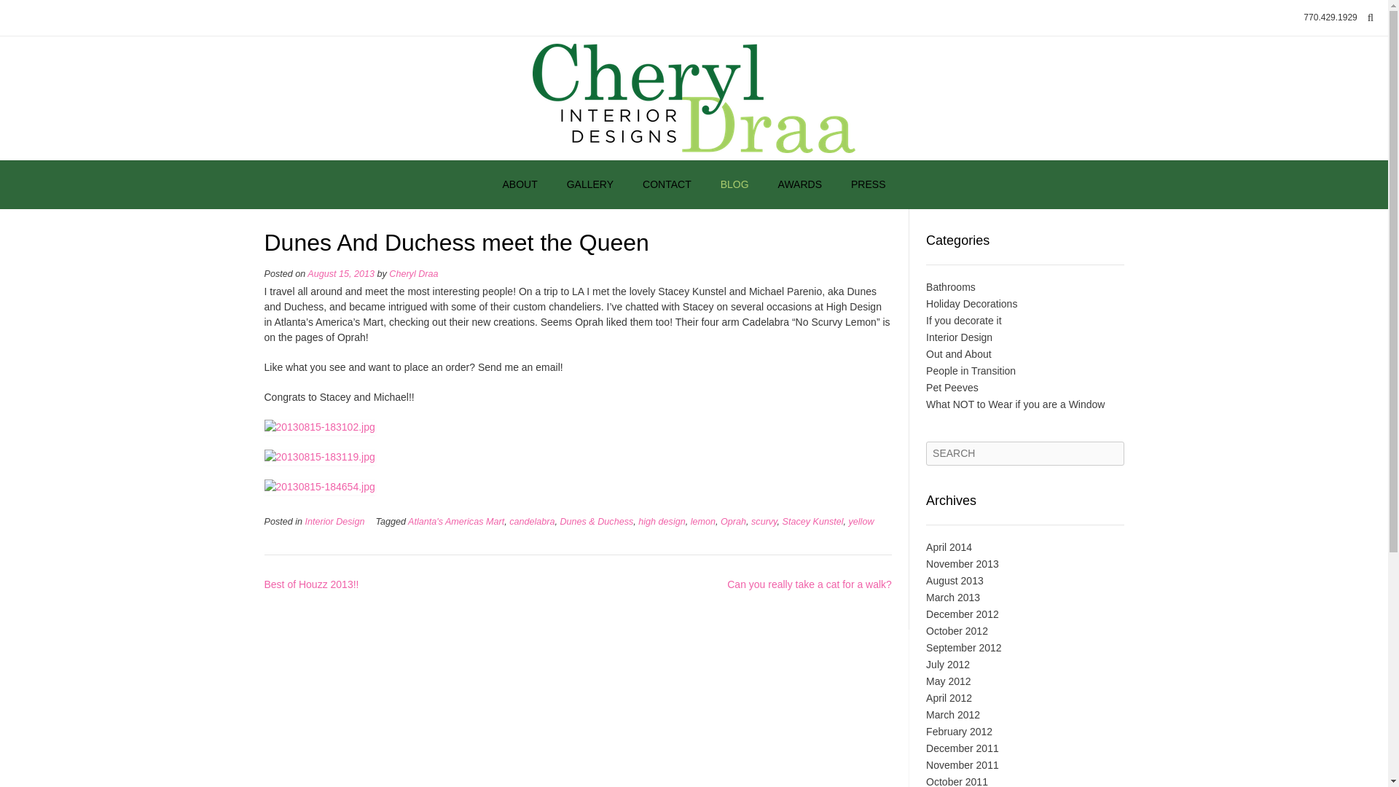 This screenshot has height=787, width=1399. I want to click on Stacey Kunstel, so click(812, 521).